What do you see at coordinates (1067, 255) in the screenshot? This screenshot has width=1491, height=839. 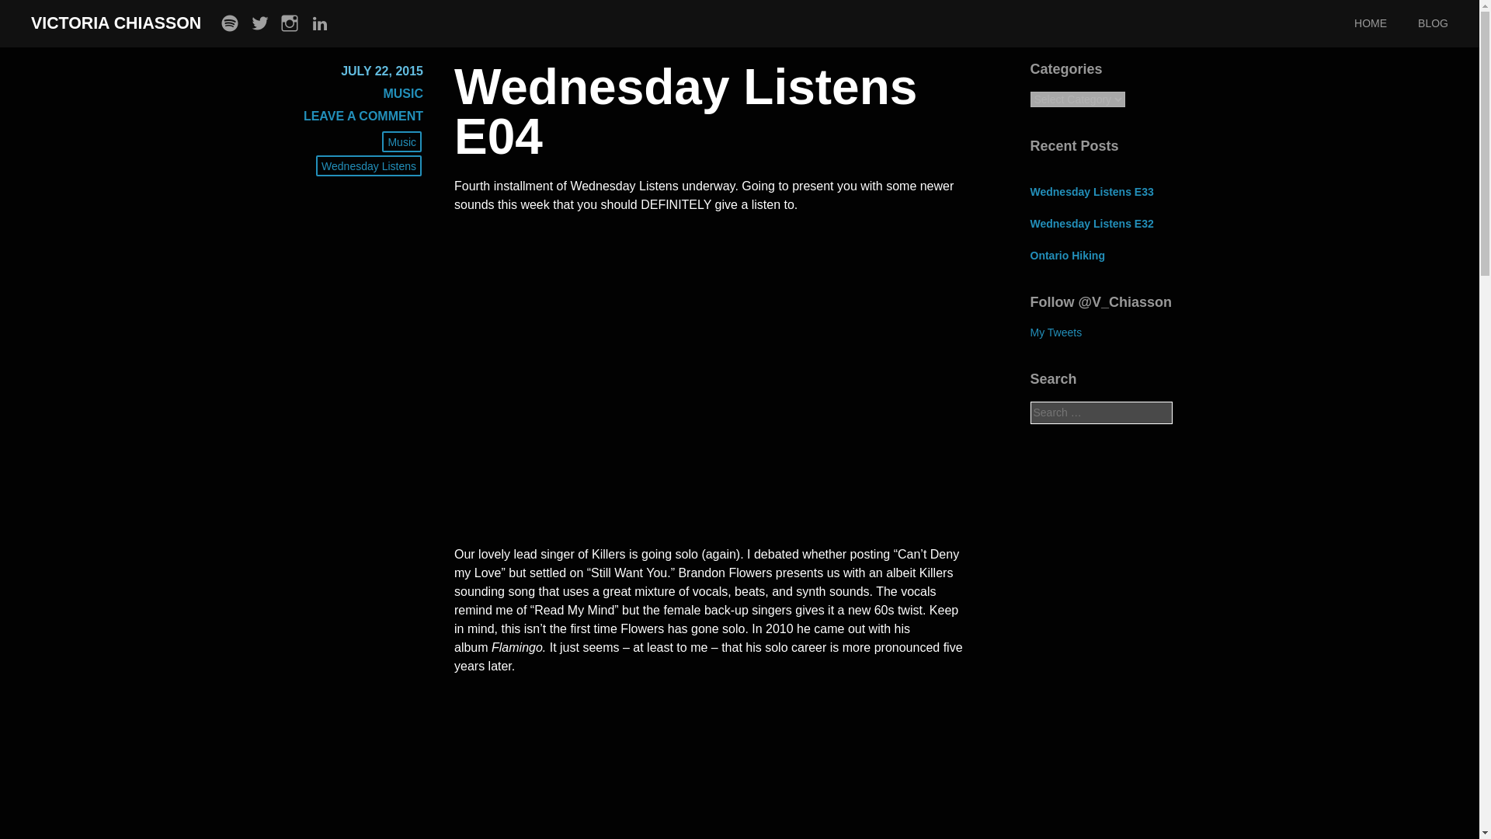 I see `Ontario Hiking` at bounding box center [1067, 255].